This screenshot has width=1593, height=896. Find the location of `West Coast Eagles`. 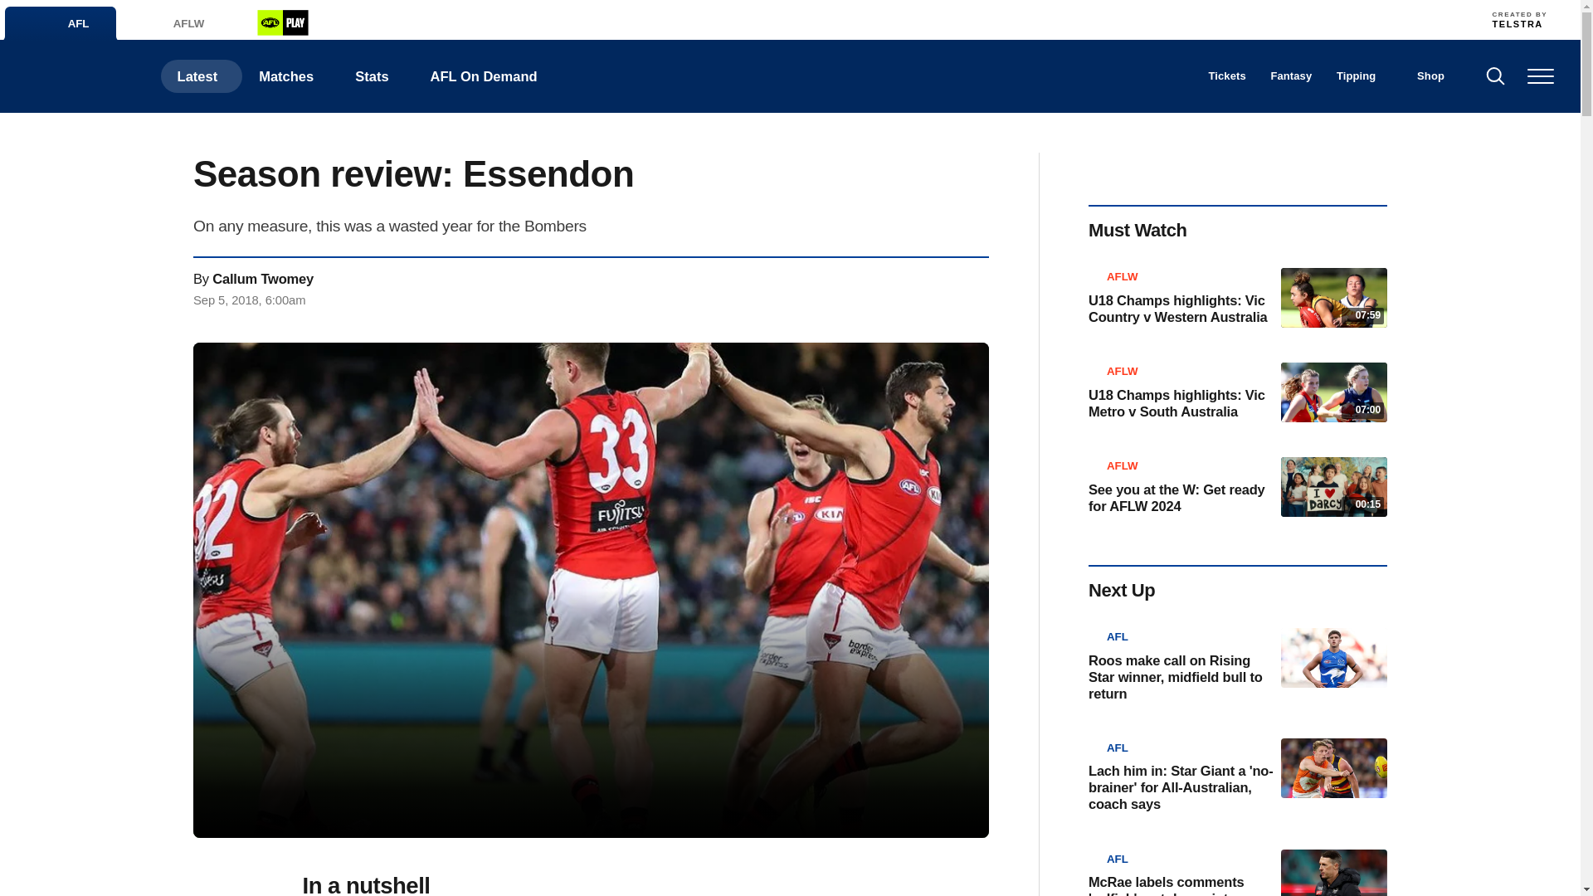

West Coast Eagles is located at coordinates (1172, 19).